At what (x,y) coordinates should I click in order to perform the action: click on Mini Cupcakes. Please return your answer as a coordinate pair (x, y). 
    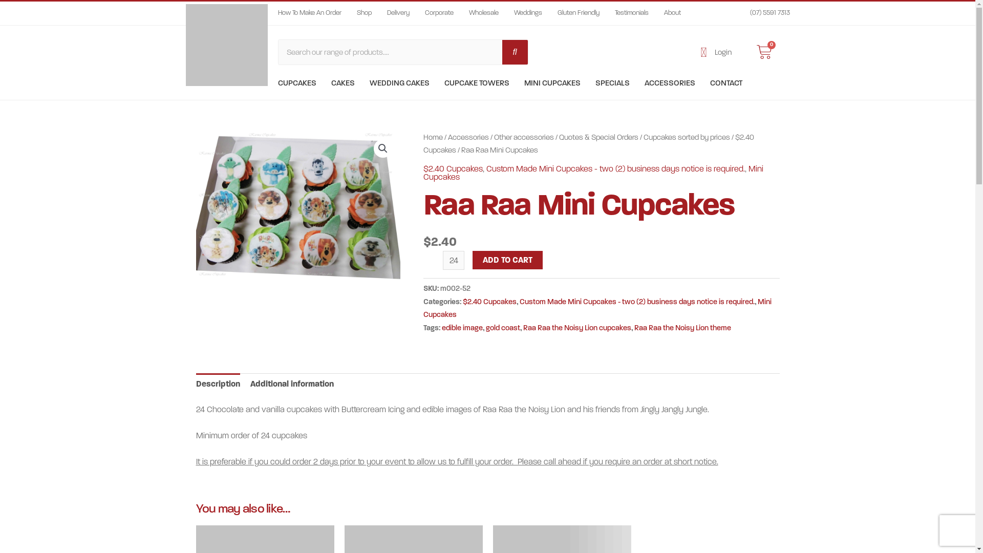
    Looking at the image, I should click on (593, 173).